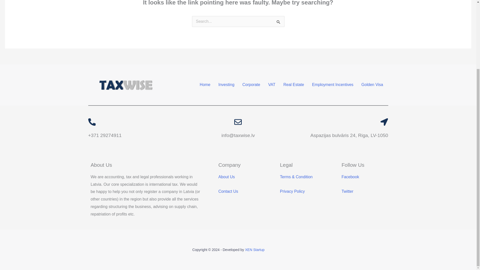  Describe the element at coordinates (226, 177) in the screenshot. I see `About Us` at that location.